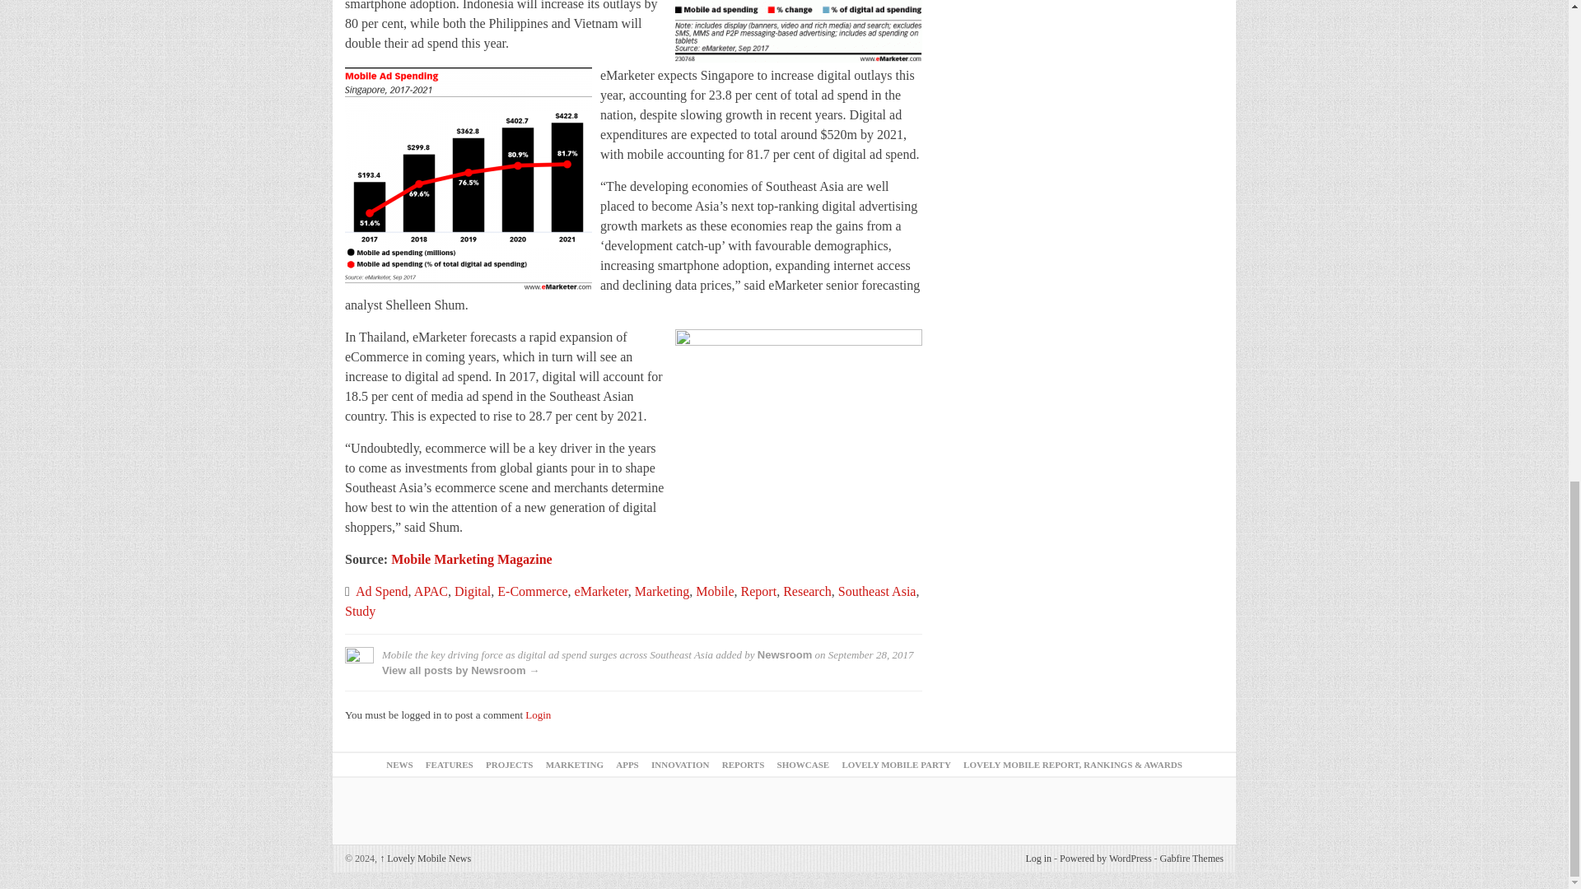 The image size is (1581, 889). Describe the element at coordinates (425, 858) in the screenshot. I see `Lovely Mobile News` at that location.